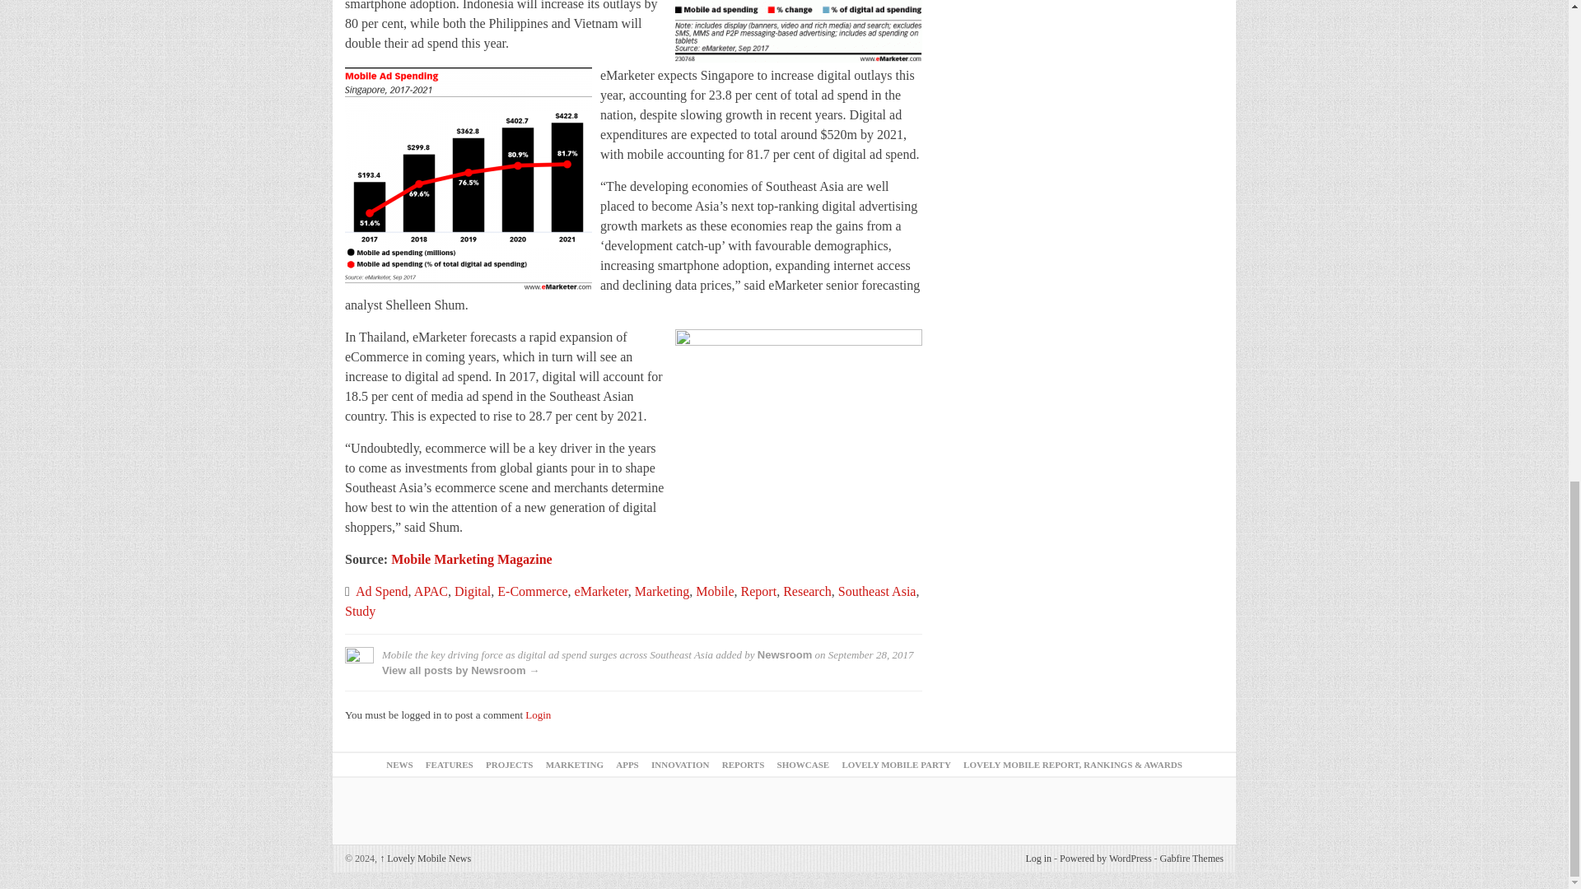 The image size is (1581, 889). Describe the element at coordinates (425, 858) in the screenshot. I see `Lovely Mobile News` at that location.